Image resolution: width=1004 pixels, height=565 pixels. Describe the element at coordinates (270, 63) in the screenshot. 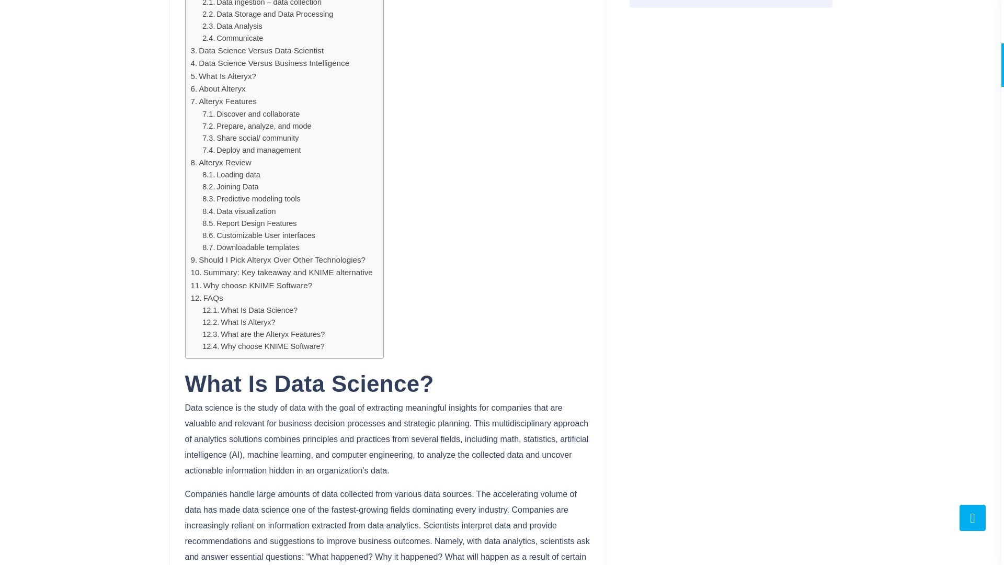

I see `Data Science Versus Business Intelligence` at that location.